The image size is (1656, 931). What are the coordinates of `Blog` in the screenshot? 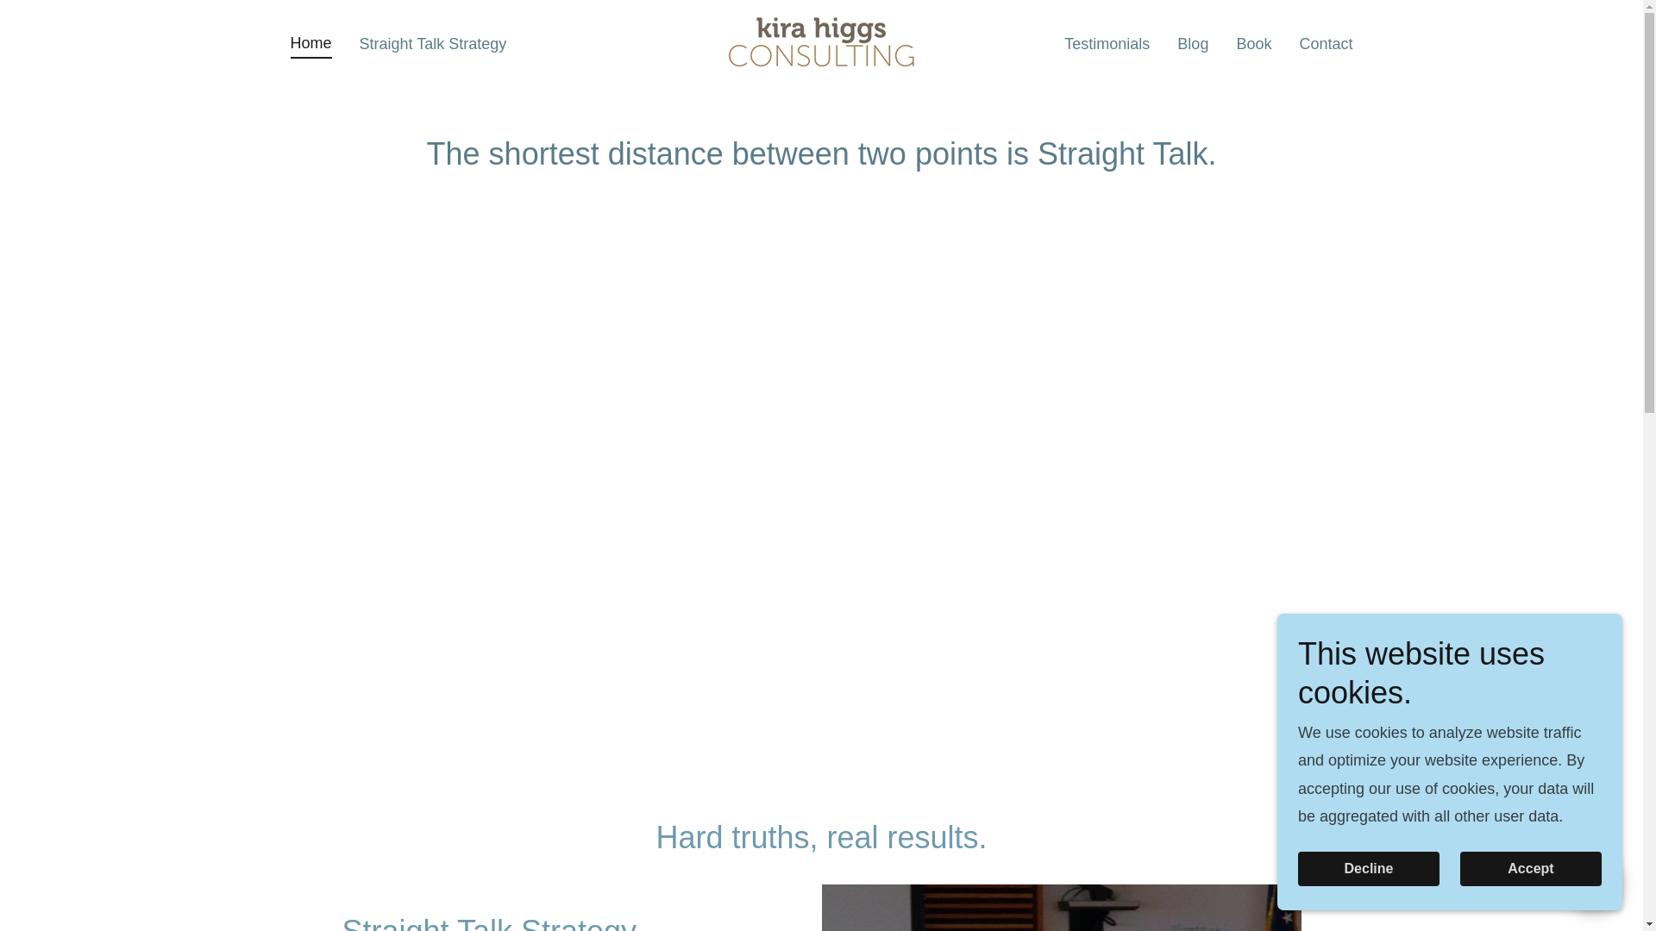 It's located at (1193, 43).